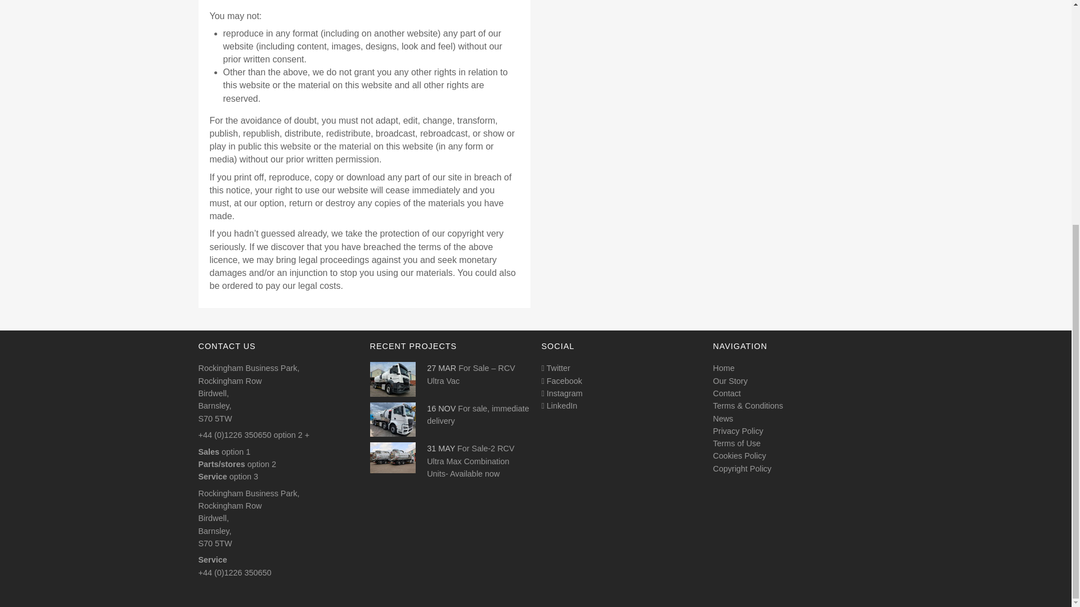  Describe the element at coordinates (738, 431) in the screenshot. I see `Privacy Policy` at that location.